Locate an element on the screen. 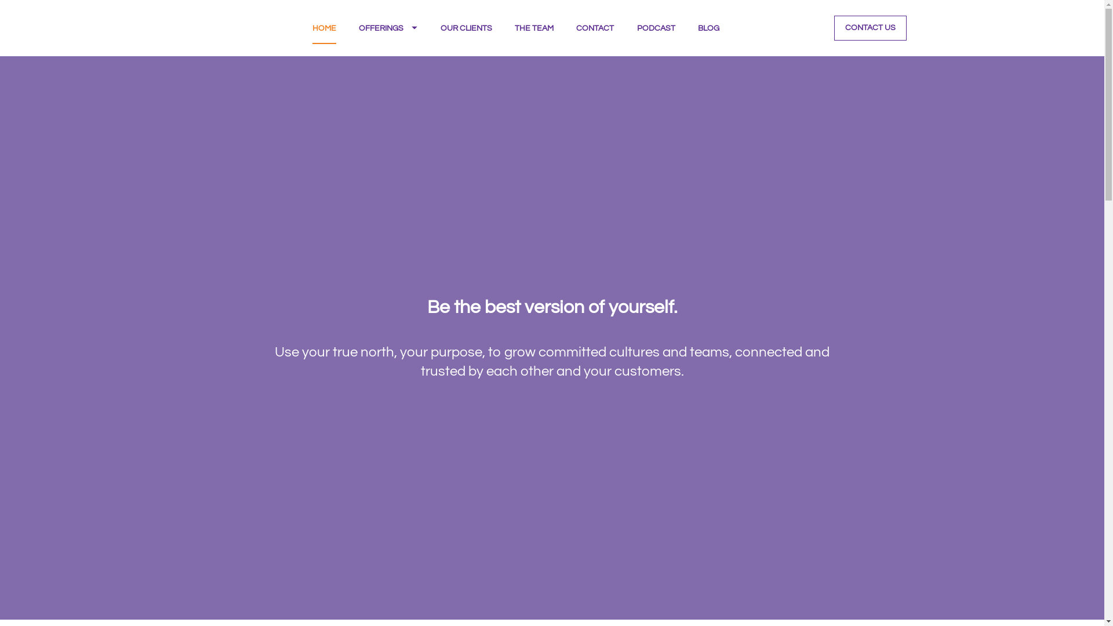  CONTACT is located at coordinates (595, 28).